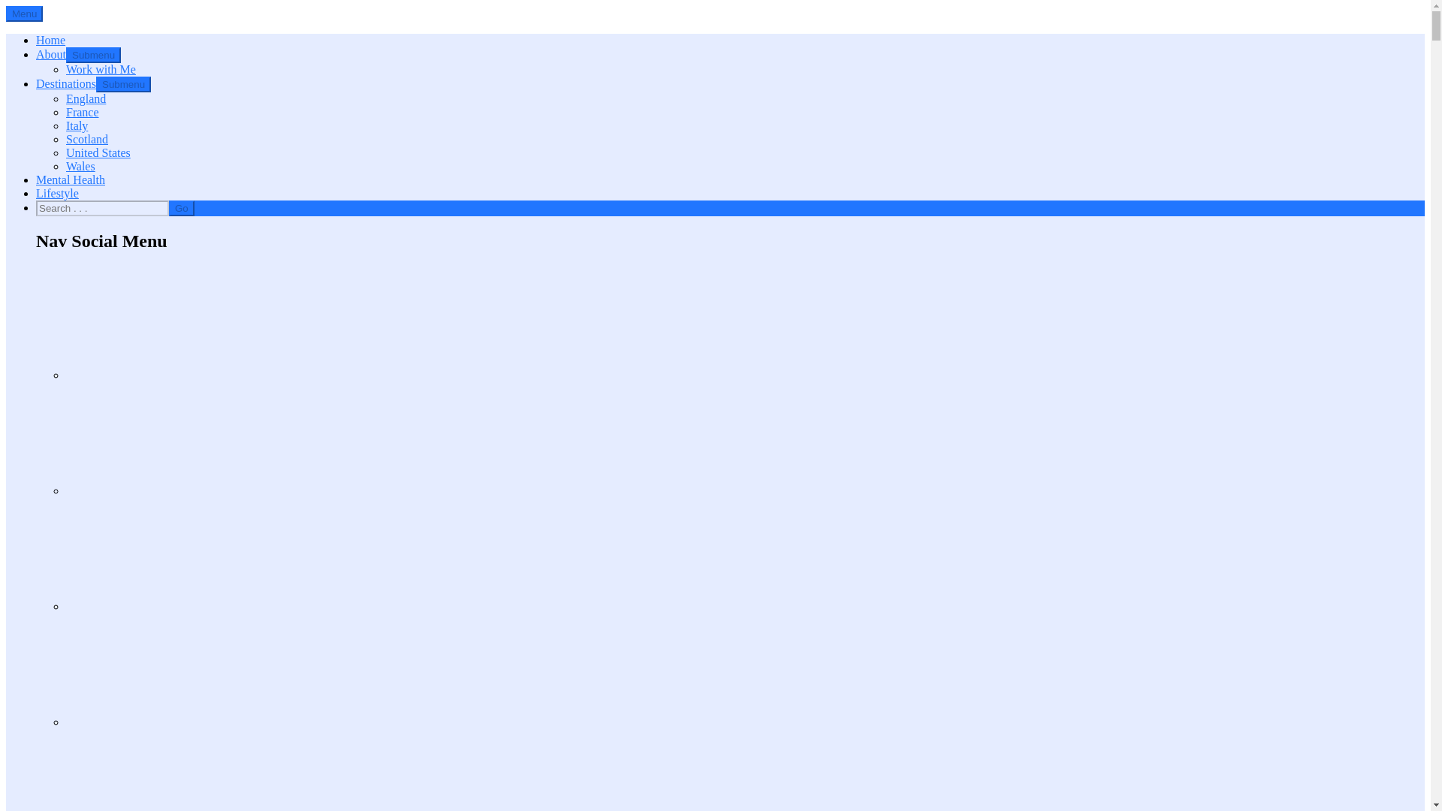 This screenshot has height=811, width=1442. What do you see at coordinates (93, 55) in the screenshot?
I see `Submenu` at bounding box center [93, 55].